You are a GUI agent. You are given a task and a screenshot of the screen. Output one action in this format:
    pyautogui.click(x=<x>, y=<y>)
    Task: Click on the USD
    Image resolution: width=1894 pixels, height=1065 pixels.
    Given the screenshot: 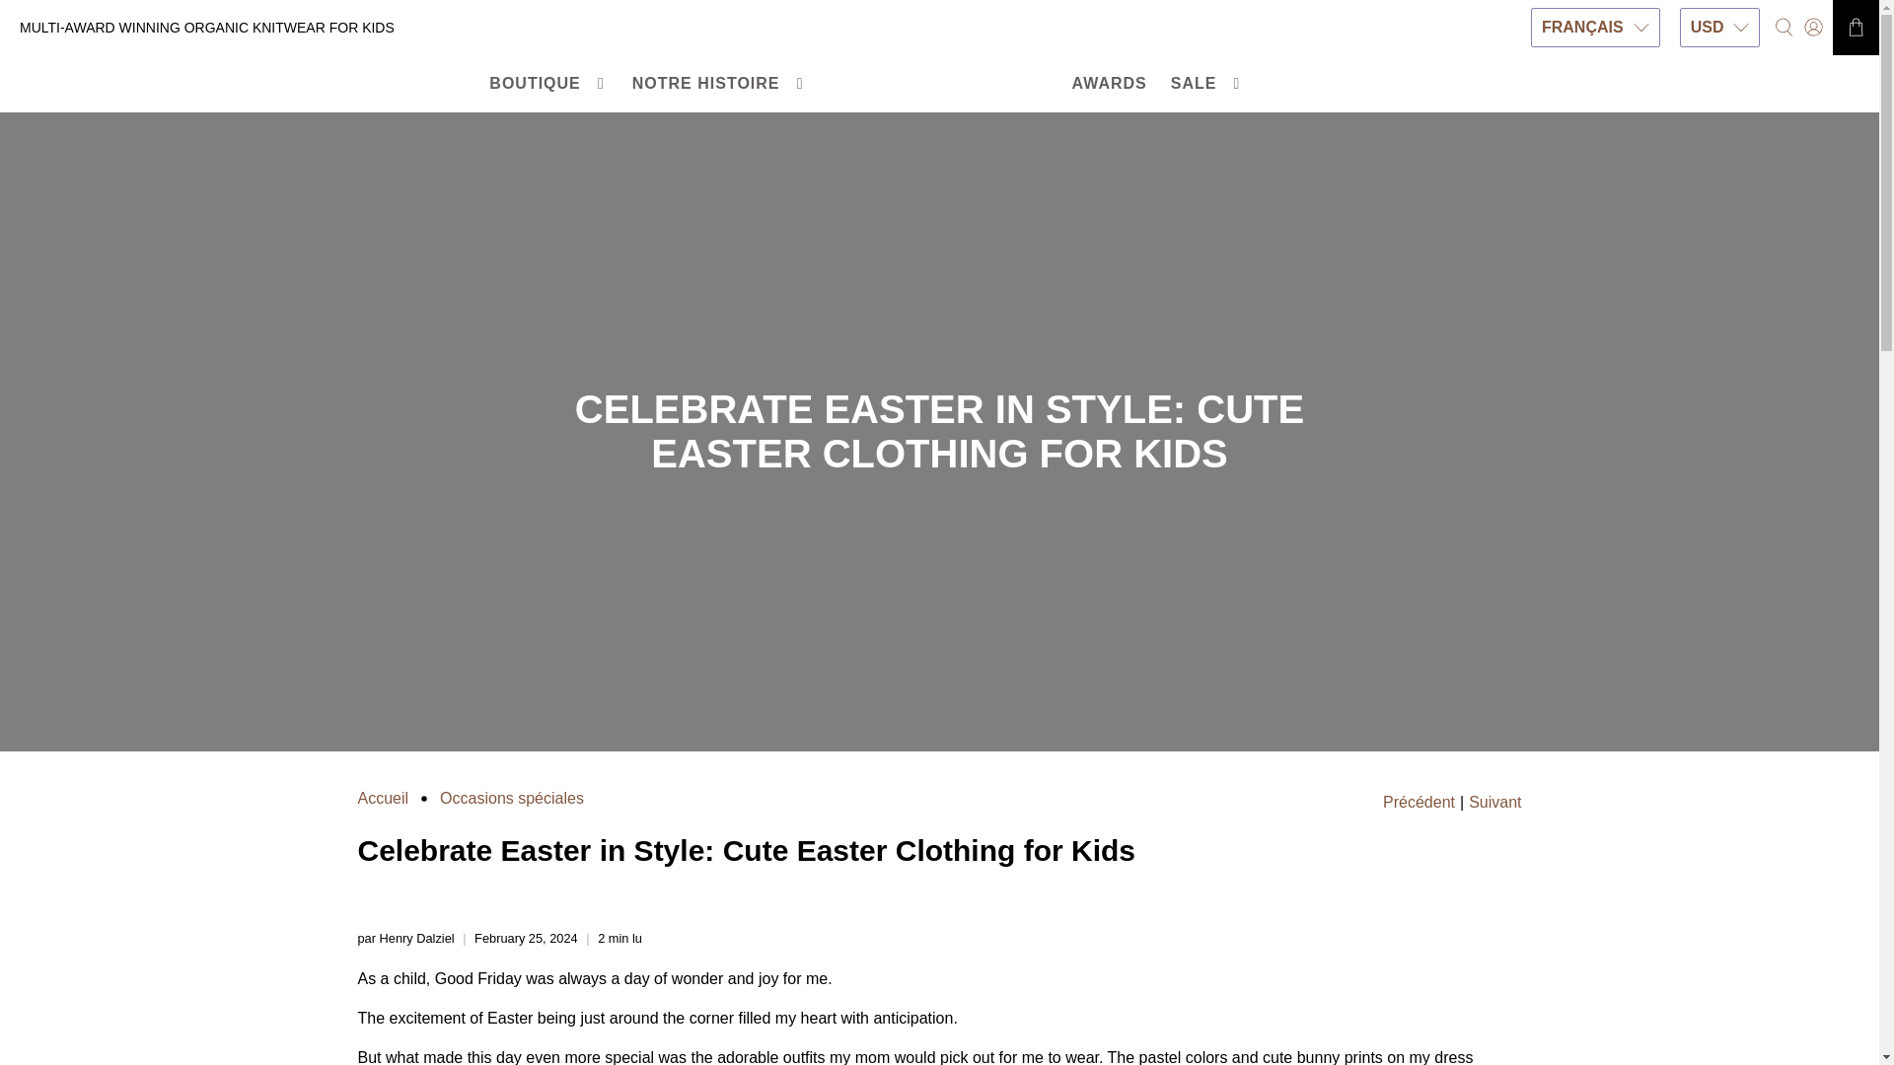 What is the action you would take?
    pyautogui.click(x=1720, y=110)
    